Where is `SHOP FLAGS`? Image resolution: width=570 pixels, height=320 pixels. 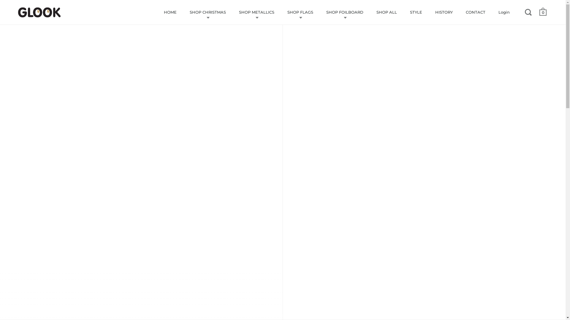 SHOP FLAGS is located at coordinates (300, 12).